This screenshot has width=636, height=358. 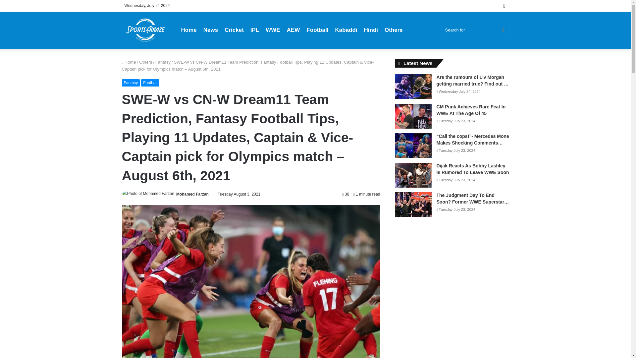 I want to click on IPL, so click(x=254, y=30).